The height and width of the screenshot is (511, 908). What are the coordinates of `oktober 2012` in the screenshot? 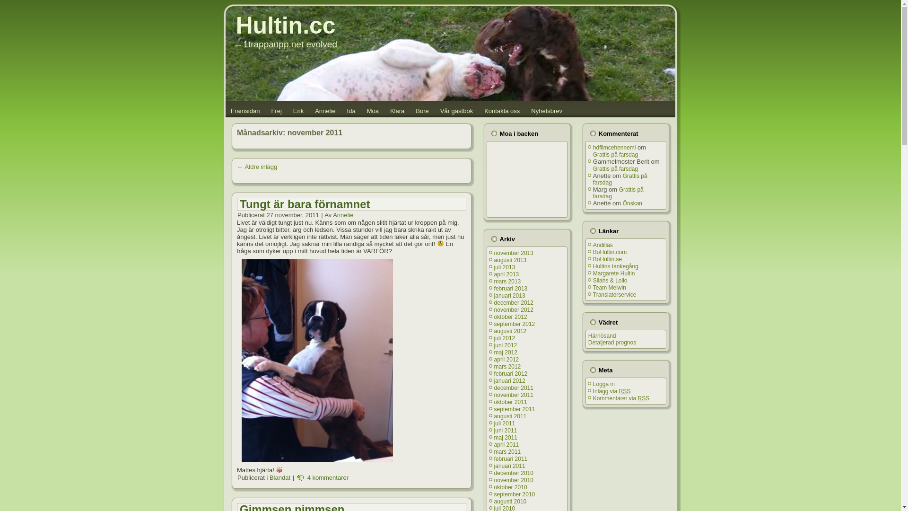 It's located at (511, 317).